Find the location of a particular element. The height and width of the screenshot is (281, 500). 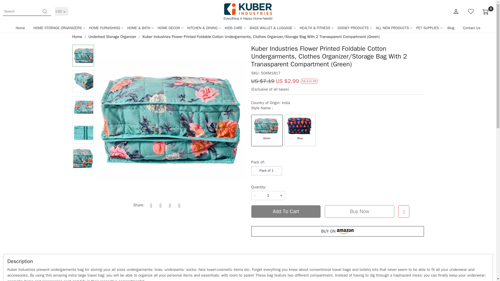

search is located at coordinates (45, 11).